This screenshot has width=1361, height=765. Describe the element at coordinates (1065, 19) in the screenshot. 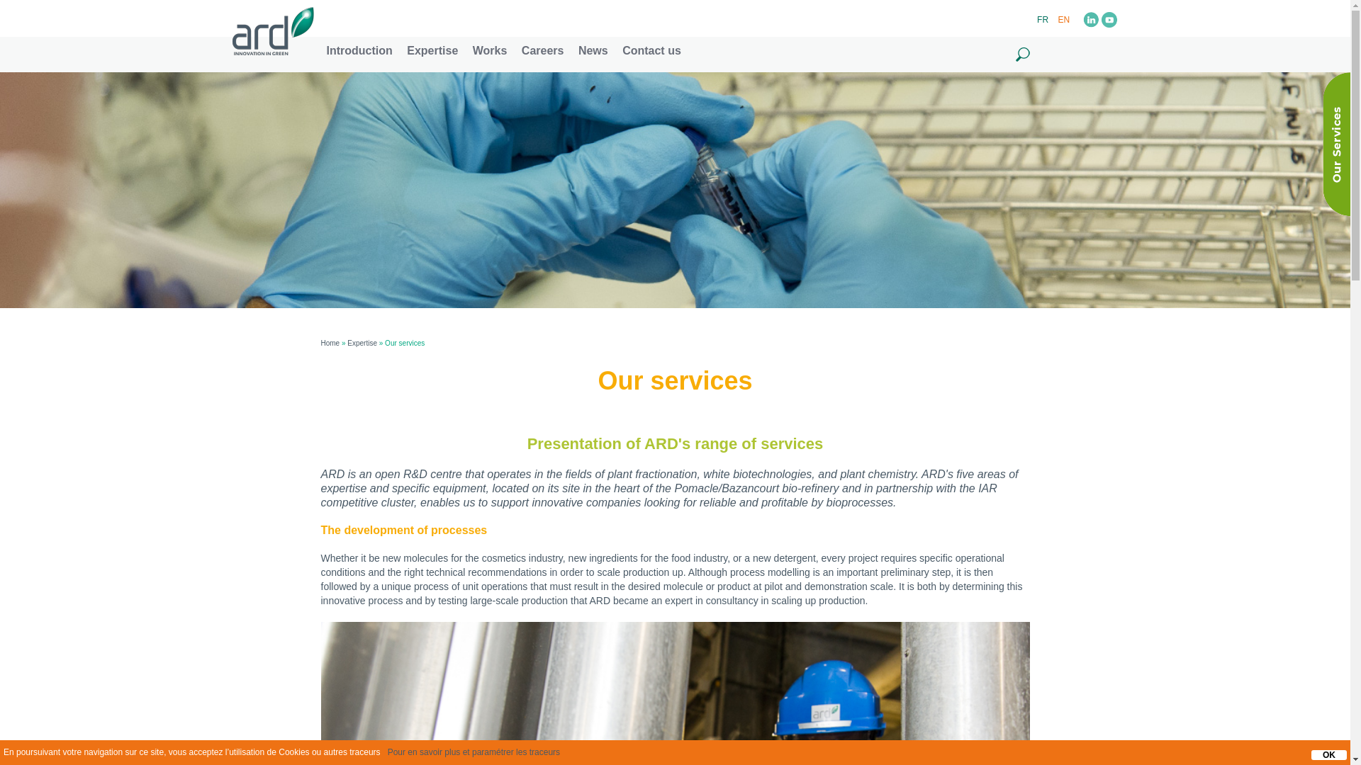

I see `Our services` at that location.